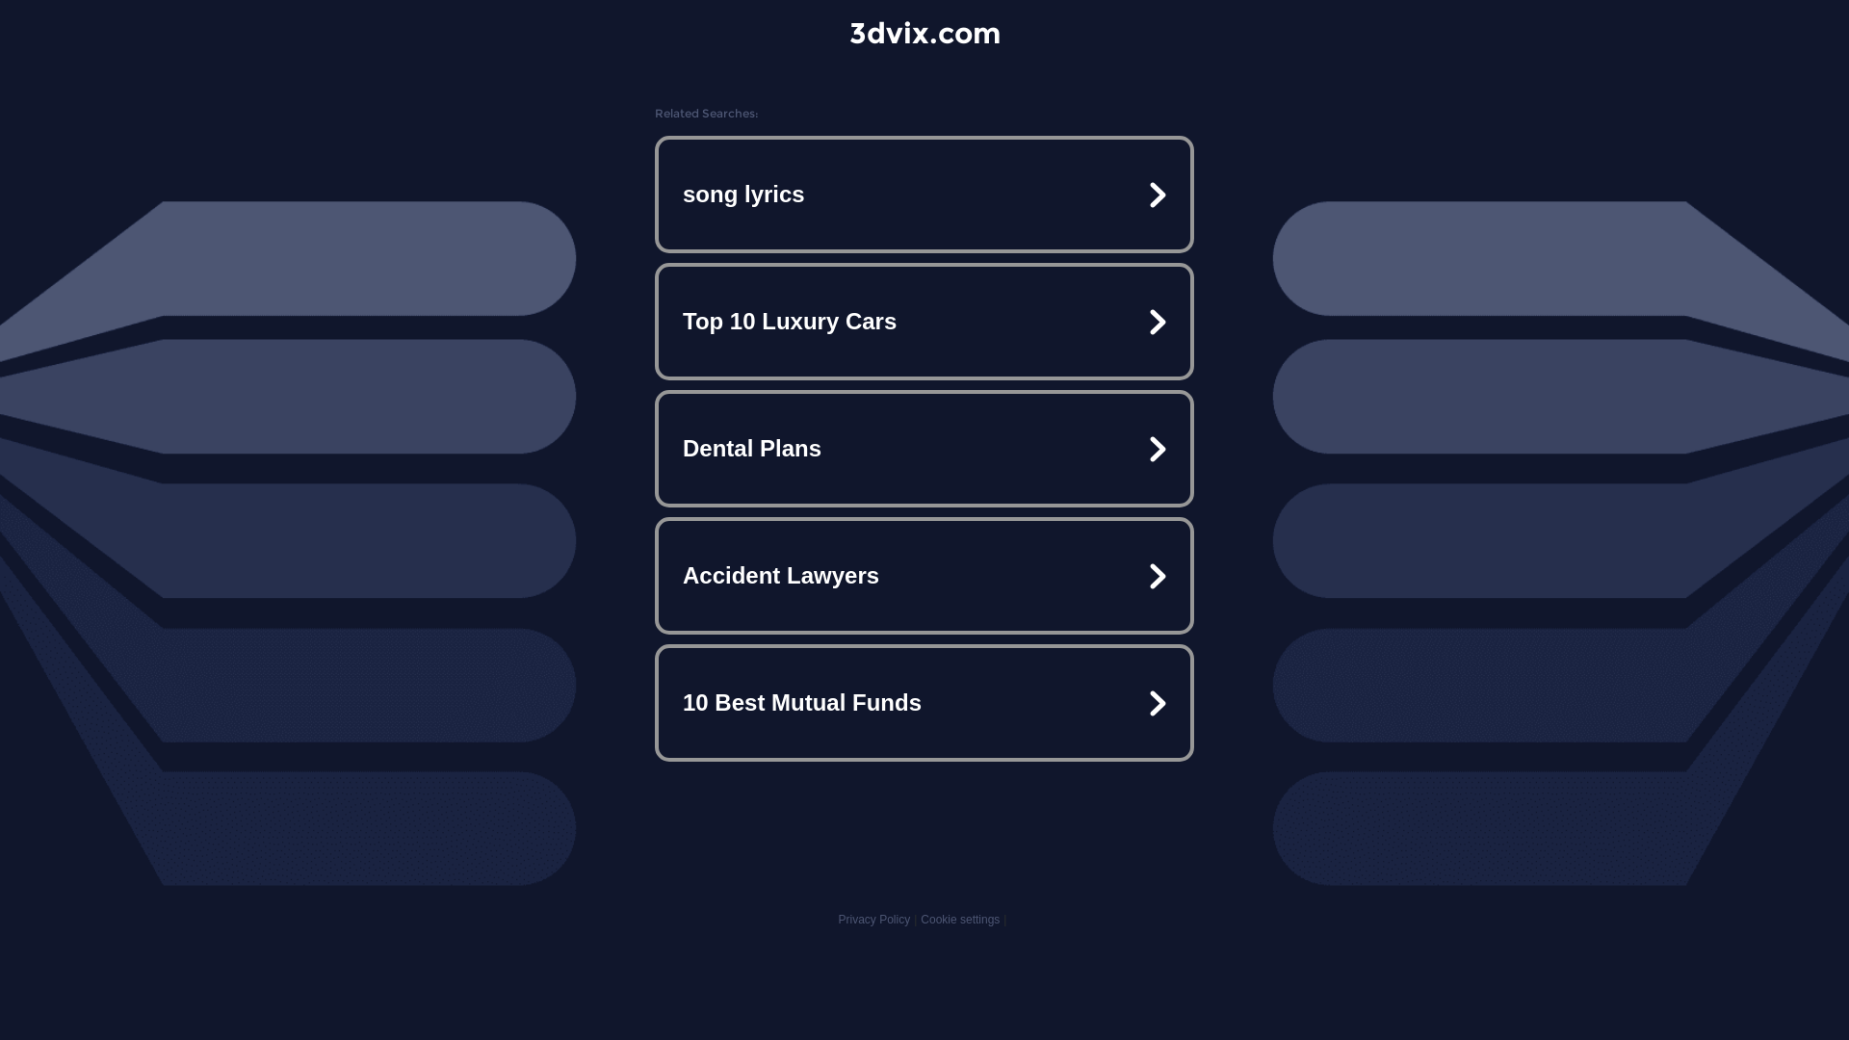 The image size is (1849, 1040). What do you see at coordinates (874, 920) in the screenshot?
I see `Privacy Policy` at bounding box center [874, 920].